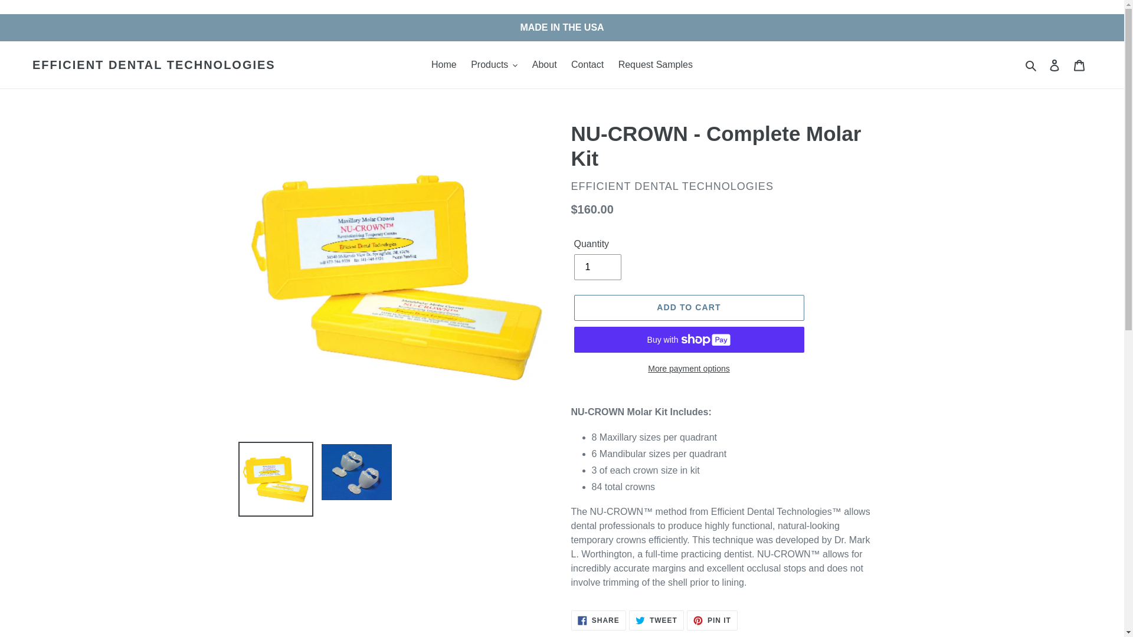 The width and height of the screenshot is (1133, 637). Describe the element at coordinates (153, 65) in the screenshot. I see `Log in` at that location.